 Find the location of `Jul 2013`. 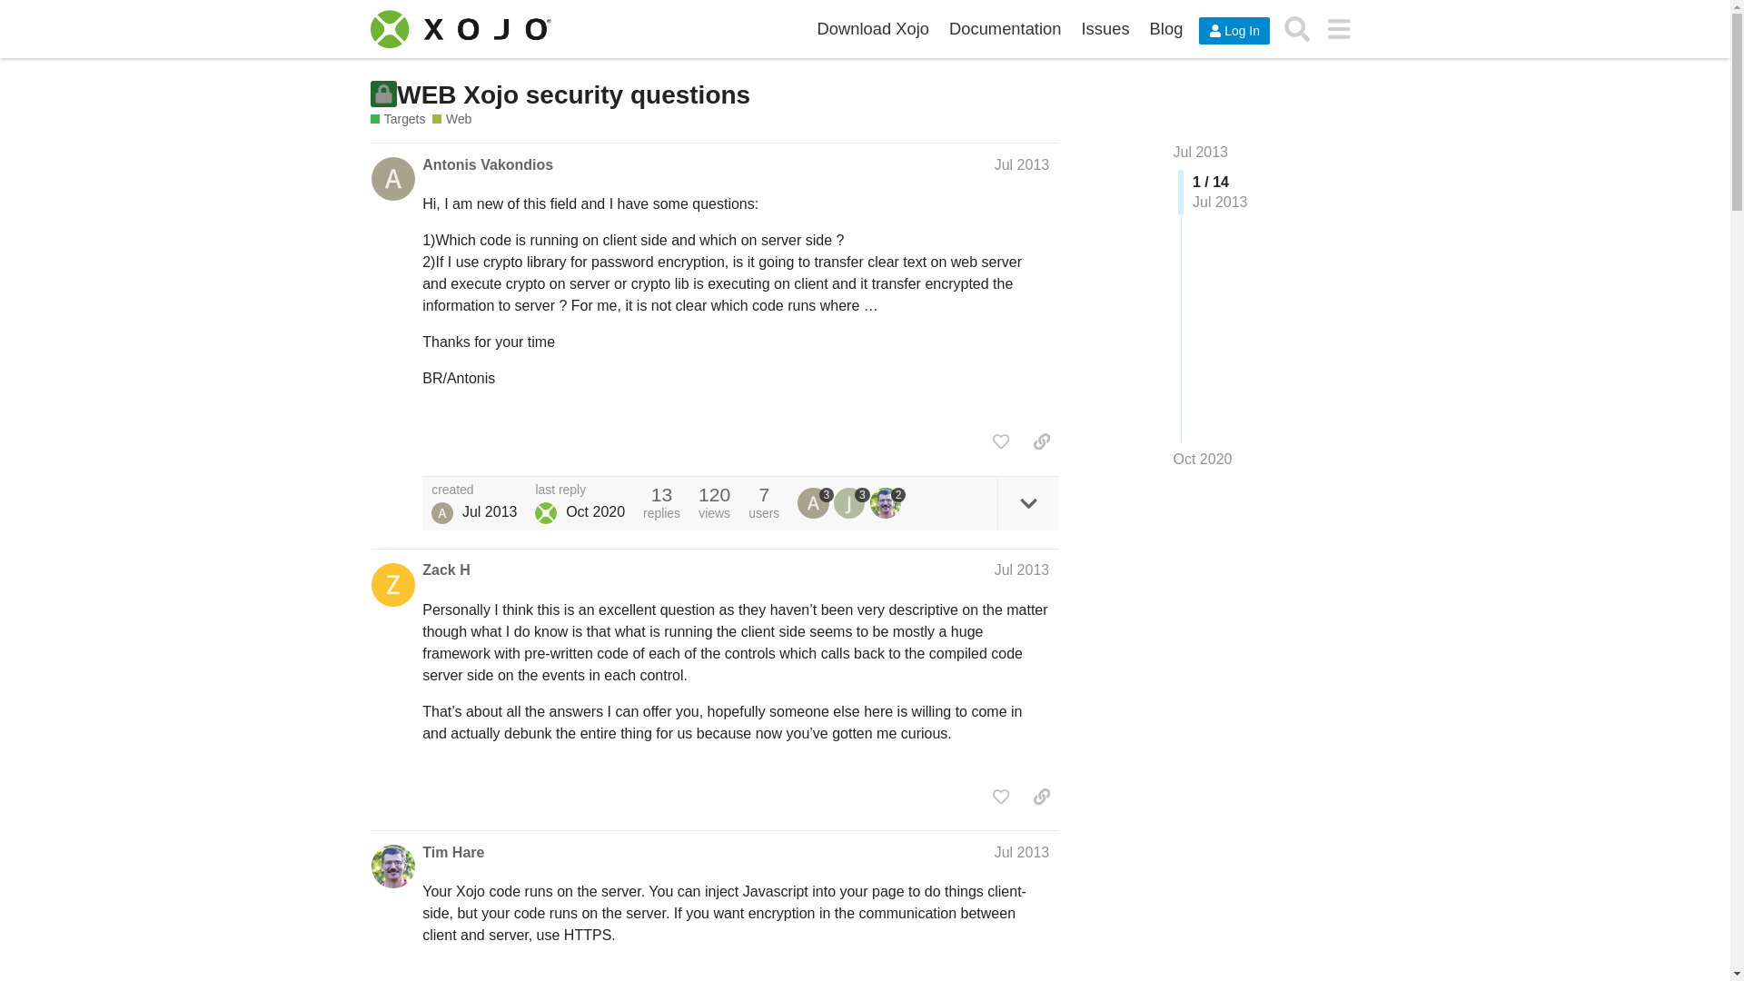

Jul 2013 is located at coordinates (1201, 152).